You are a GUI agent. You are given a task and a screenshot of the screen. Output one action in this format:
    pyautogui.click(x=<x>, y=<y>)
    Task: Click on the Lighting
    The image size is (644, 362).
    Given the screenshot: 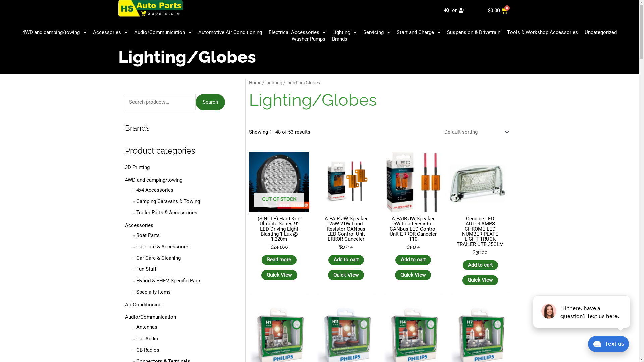 What is the action you would take?
    pyautogui.click(x=274, y=83)
    